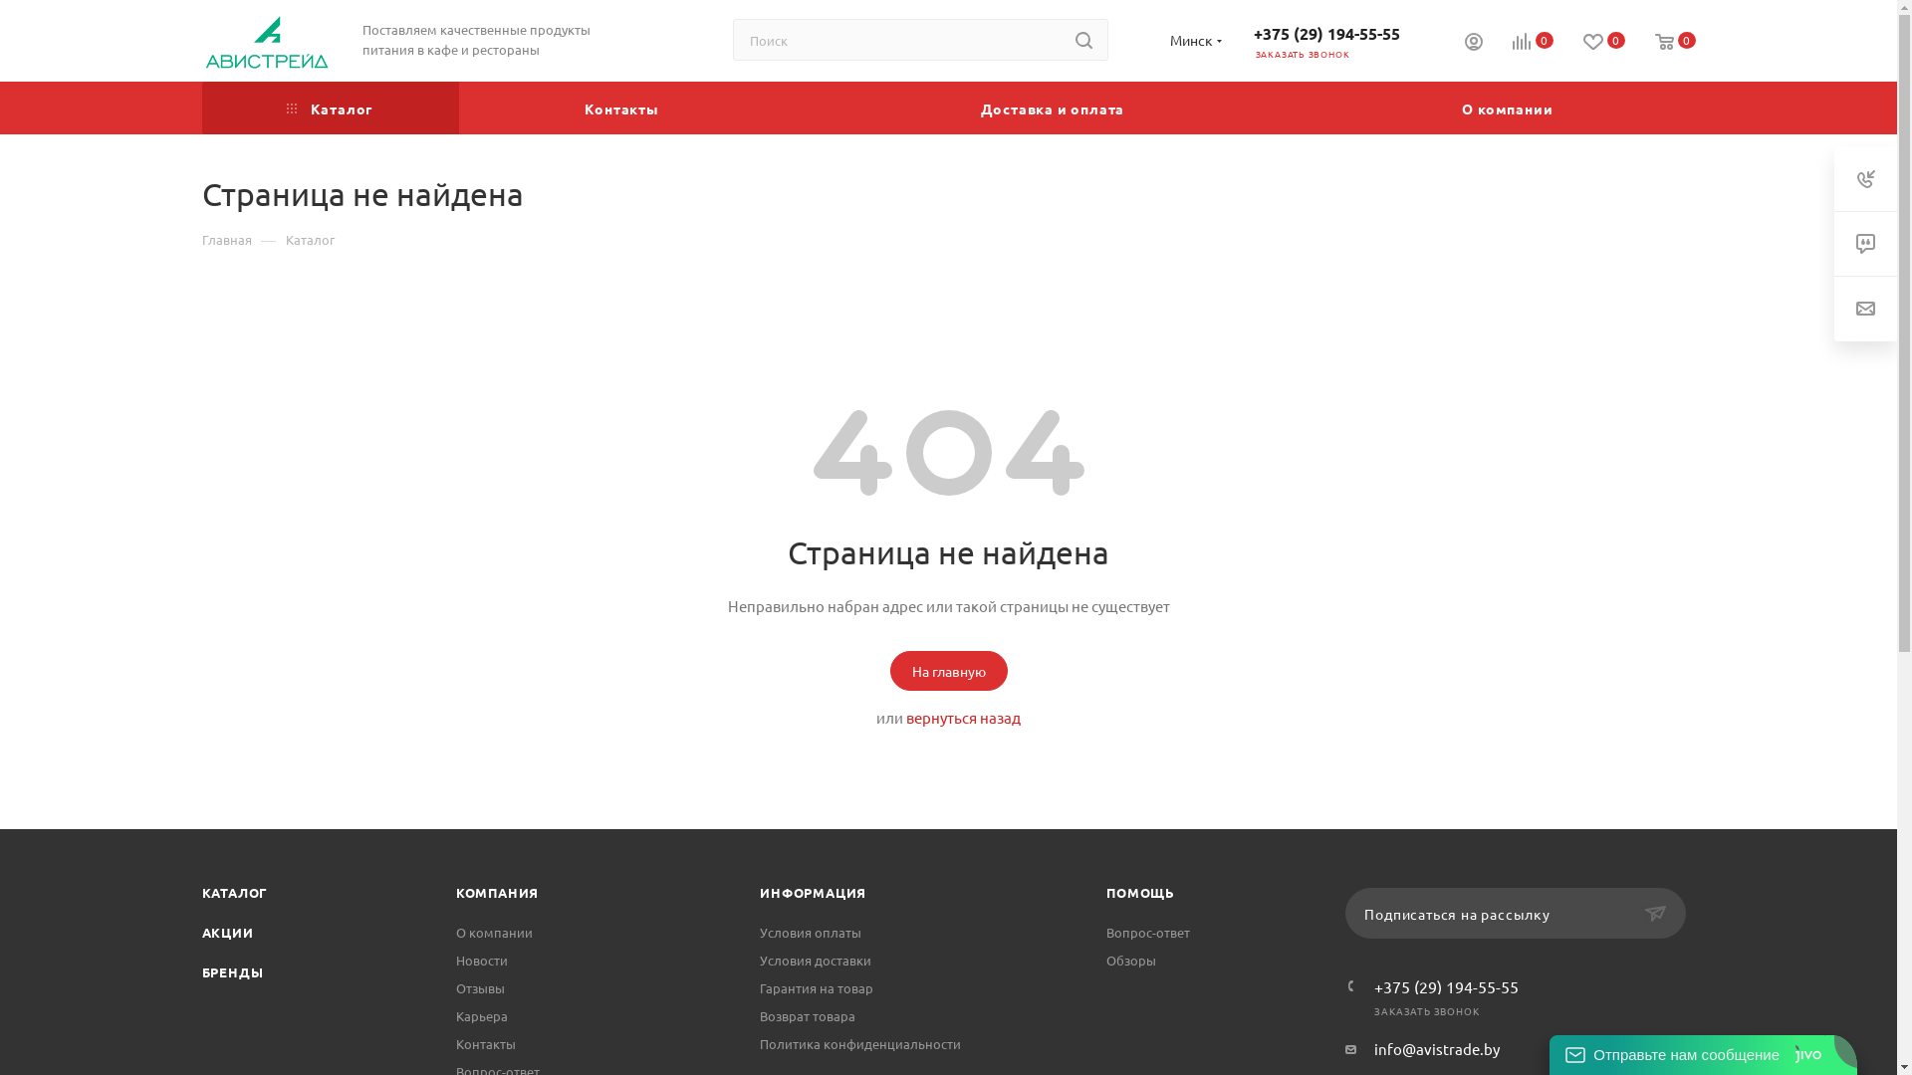 The image size is (1912, 1075). I want to click on info@avistrade.by, so click(1437, 1049).